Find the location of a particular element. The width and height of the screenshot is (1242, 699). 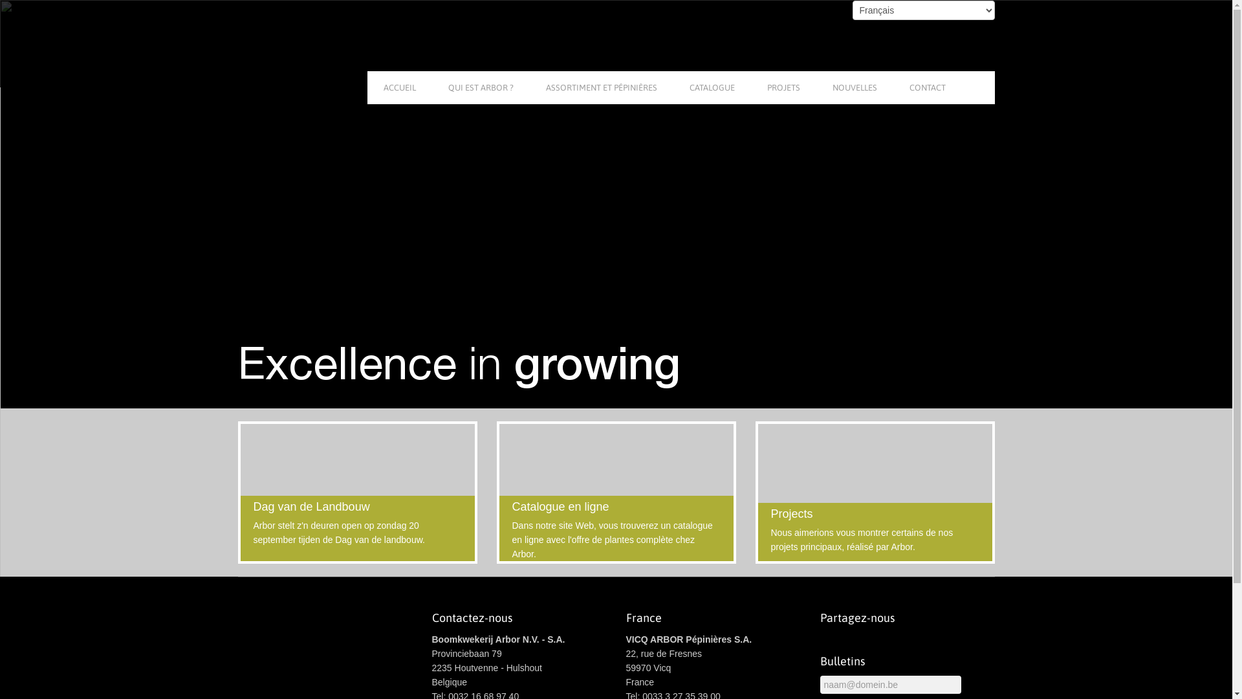

CATALOGUE is located at coordinates (712, 88).